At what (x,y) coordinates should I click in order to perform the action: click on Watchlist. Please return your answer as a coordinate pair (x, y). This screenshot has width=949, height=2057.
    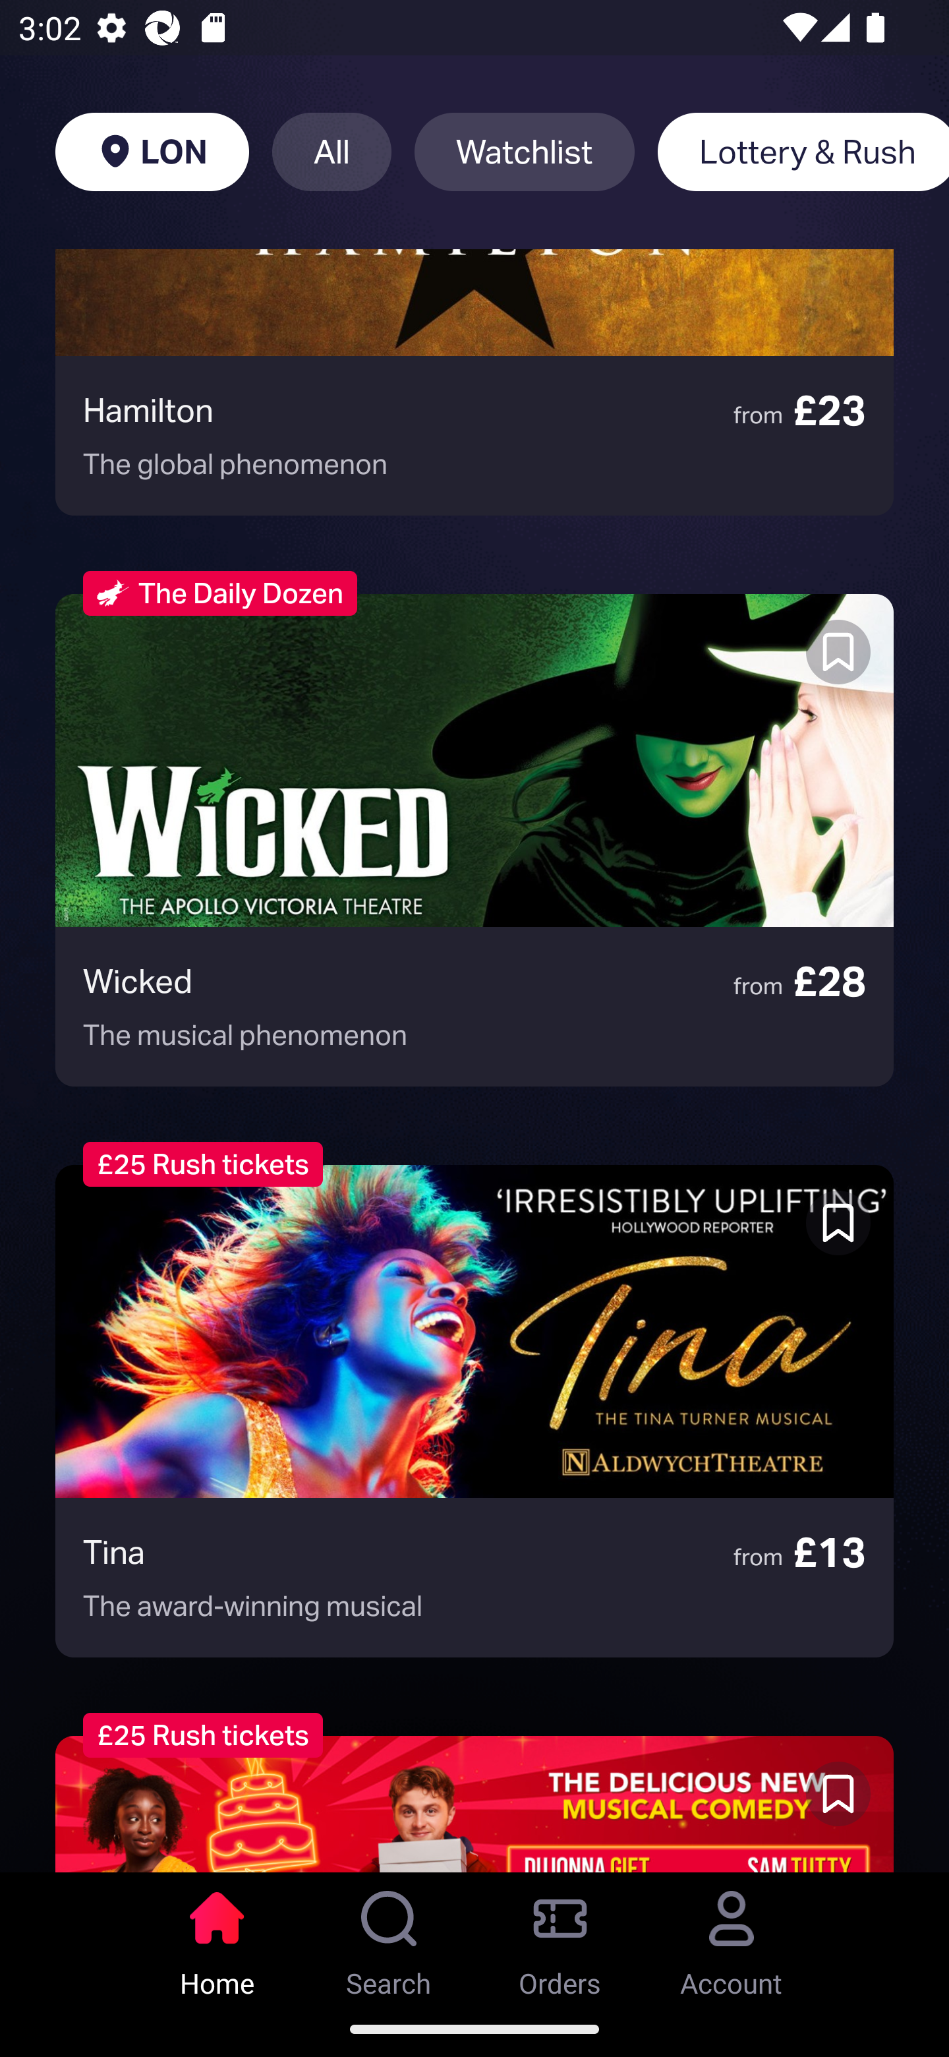
    Looking at the image, I should click on (525, 152).